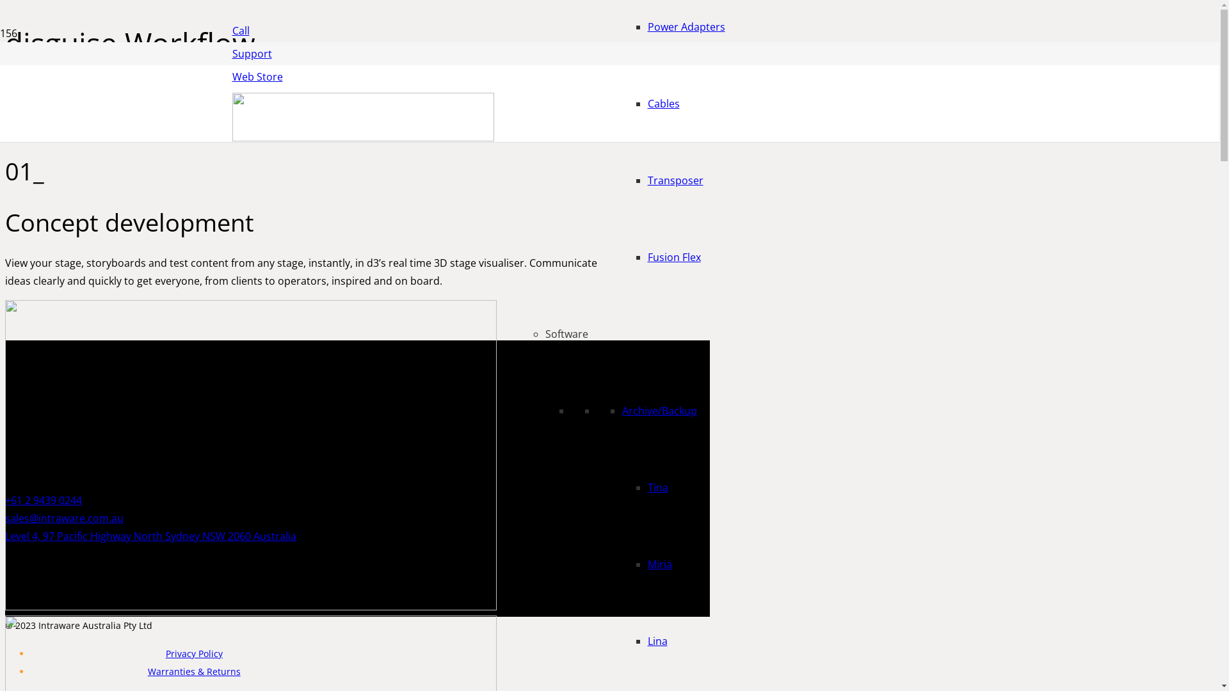 Image resolution: width=1229 pixels, height=691 pixels. I want to click on Archive/Backup, so click(659, 411).